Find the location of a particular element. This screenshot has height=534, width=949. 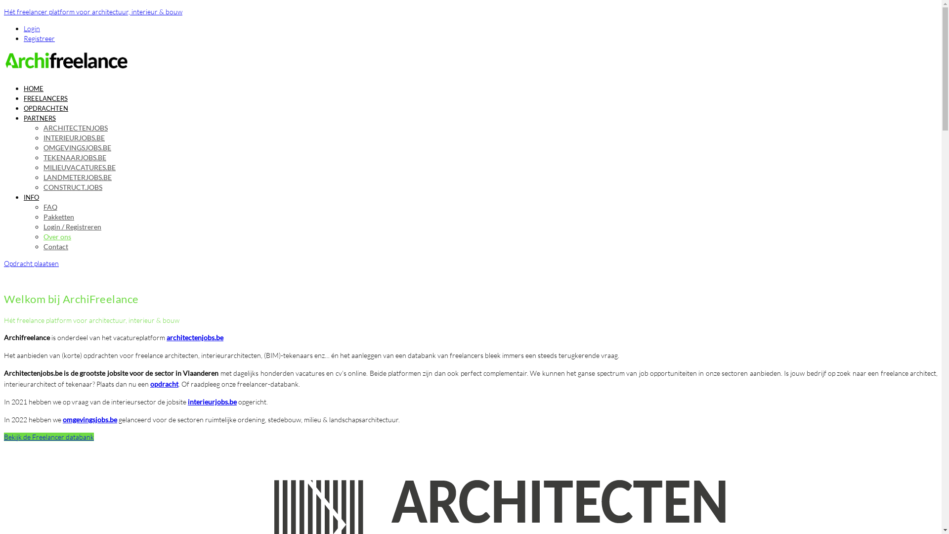

HOME is located at coordinates (34, 88).